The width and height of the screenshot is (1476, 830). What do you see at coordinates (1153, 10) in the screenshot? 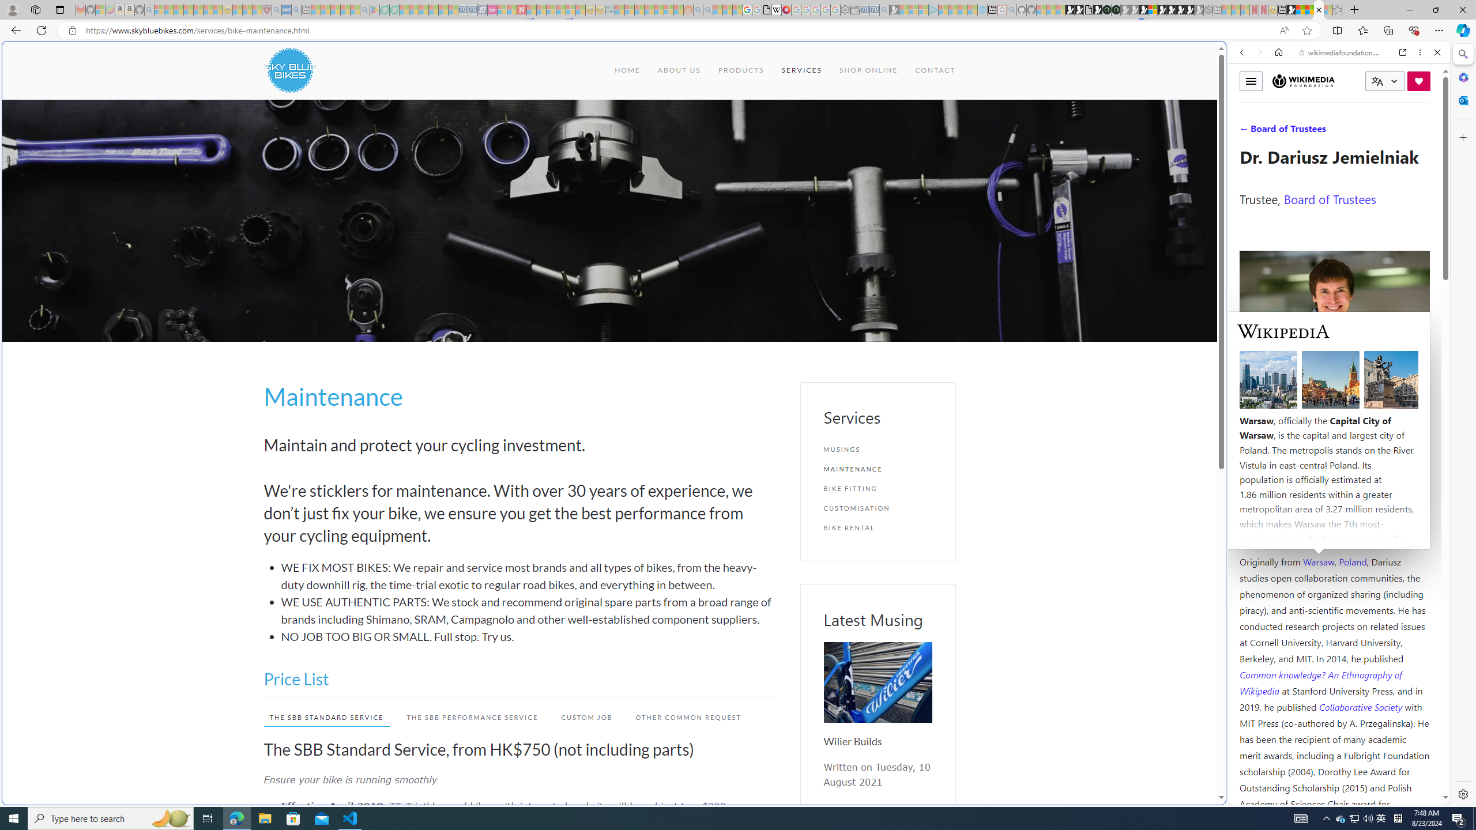
I see `Sign in to your account` at bounding box center [1153, 10].